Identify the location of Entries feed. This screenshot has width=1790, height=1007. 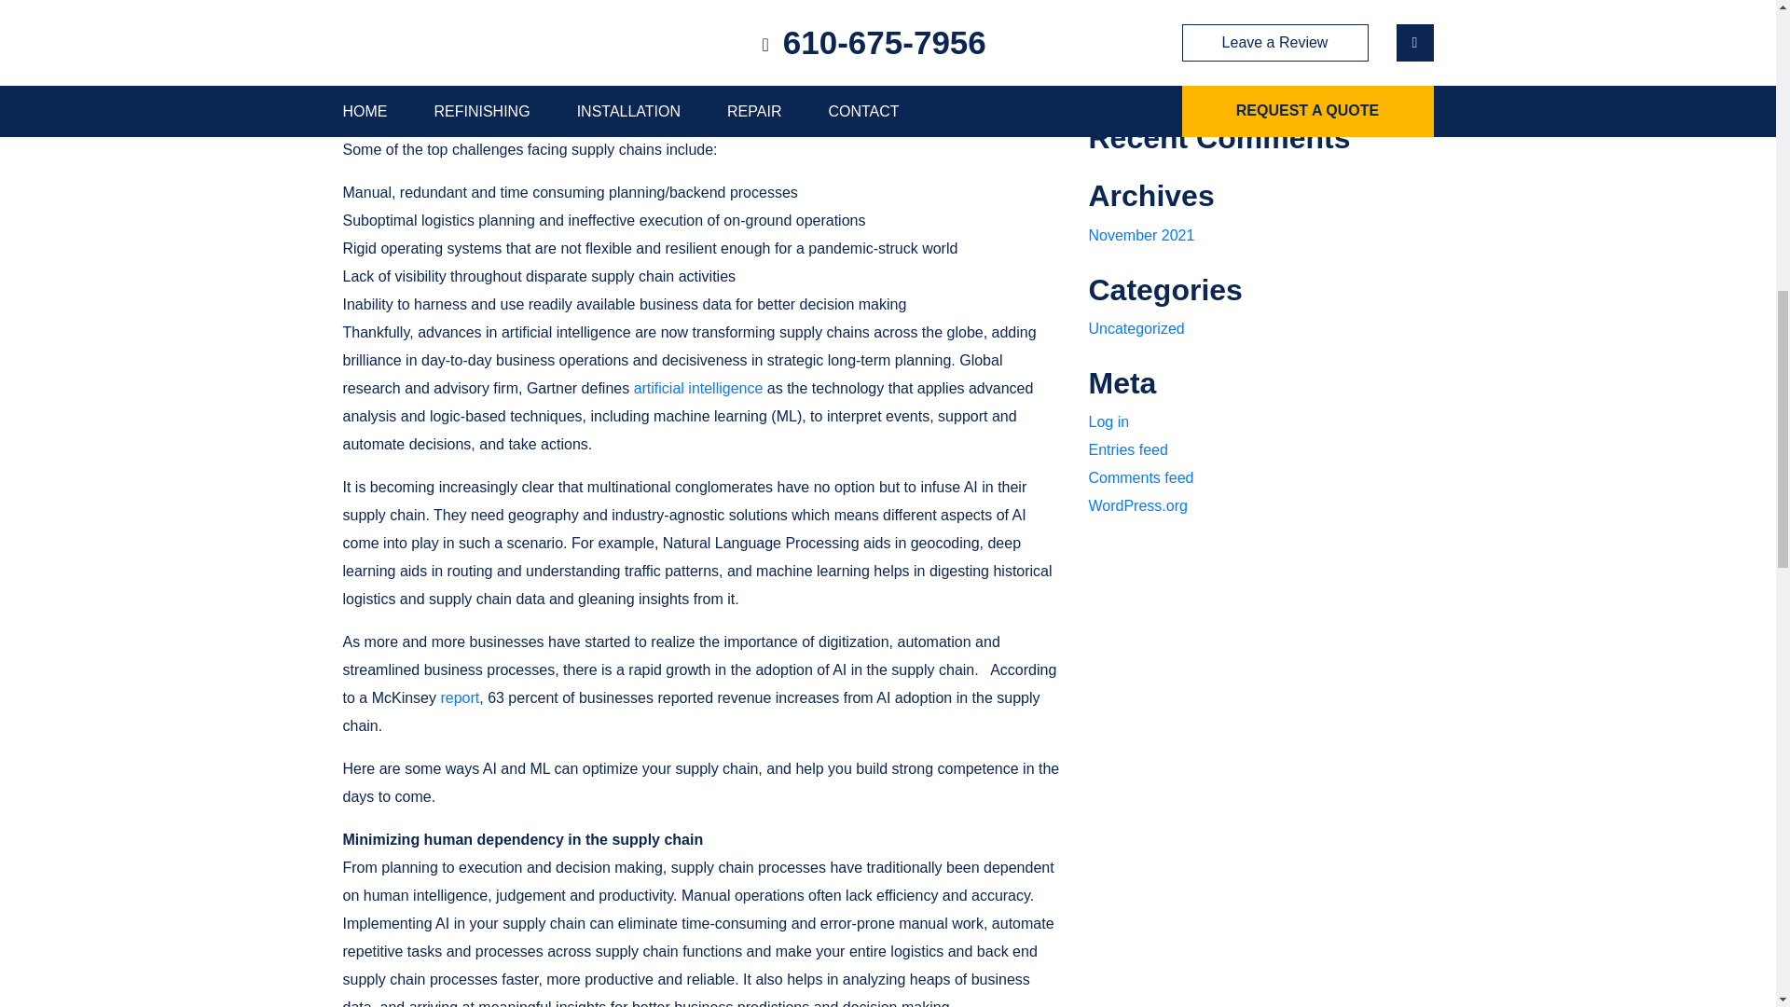
(1128, 449).